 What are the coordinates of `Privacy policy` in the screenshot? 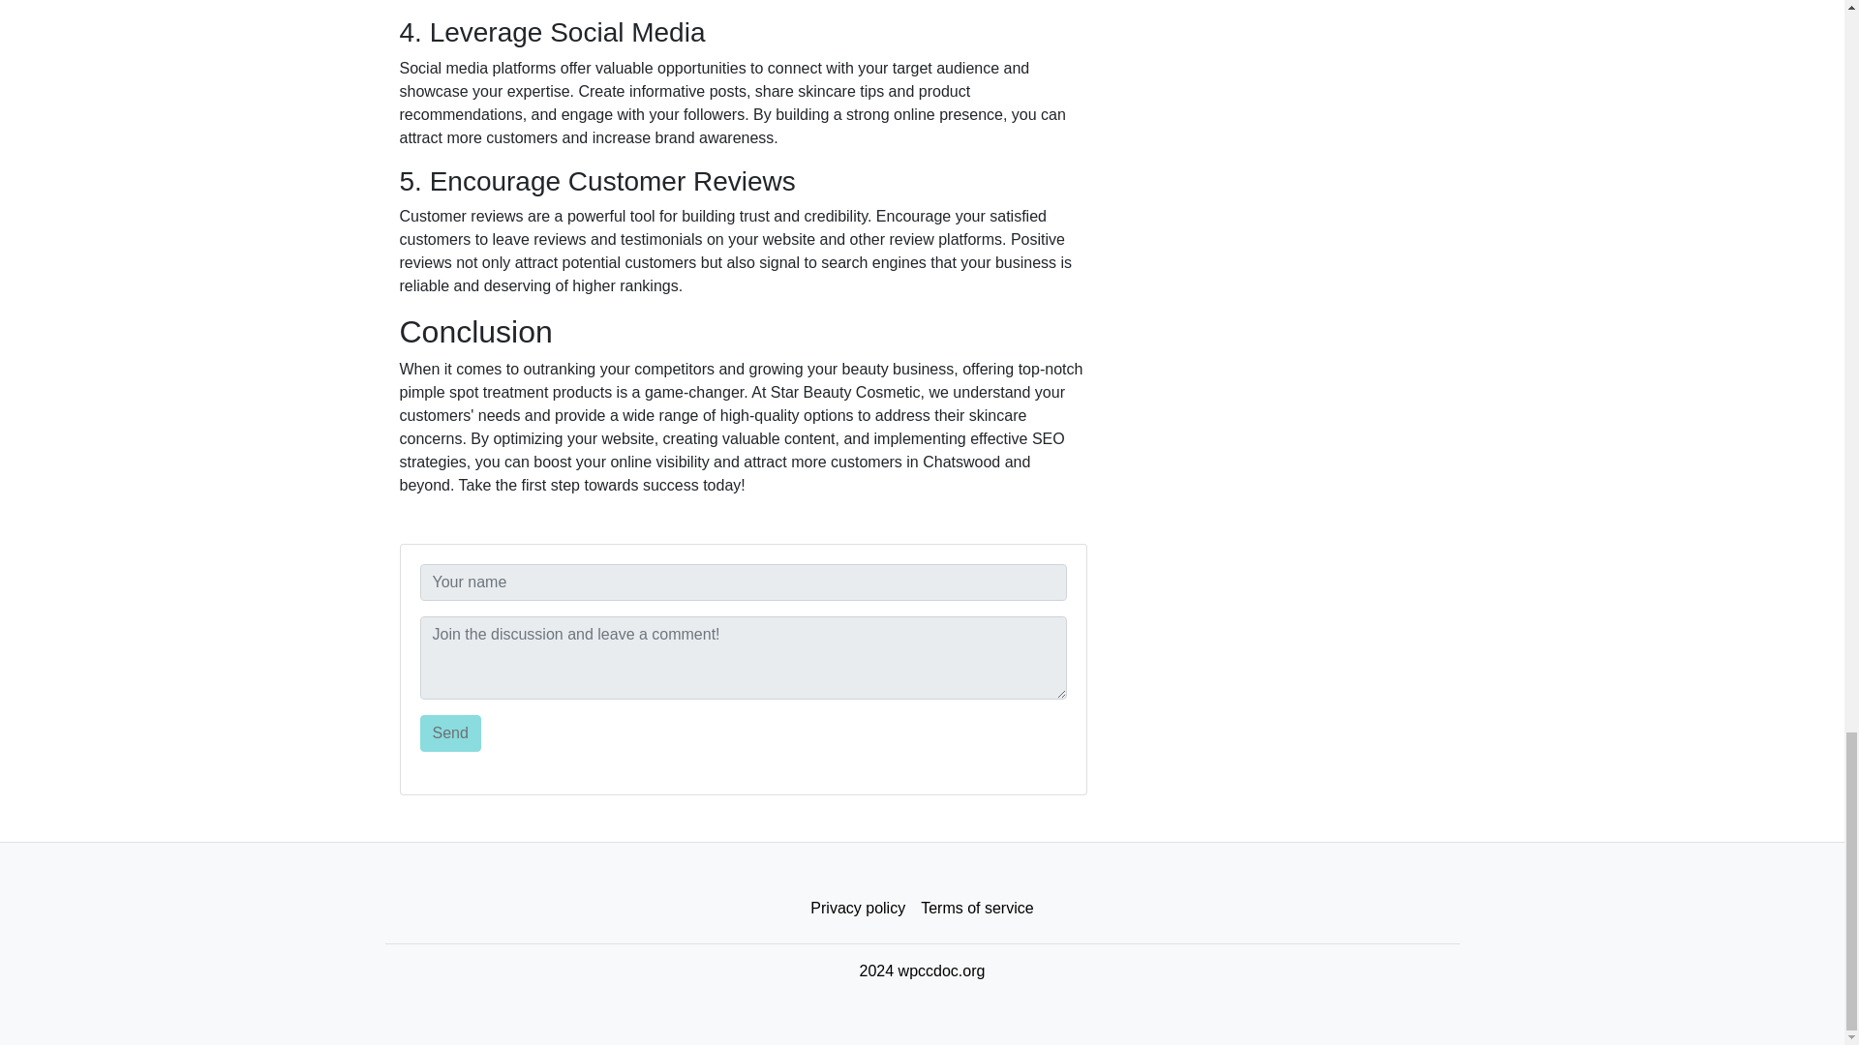 It's located at (858, 909).